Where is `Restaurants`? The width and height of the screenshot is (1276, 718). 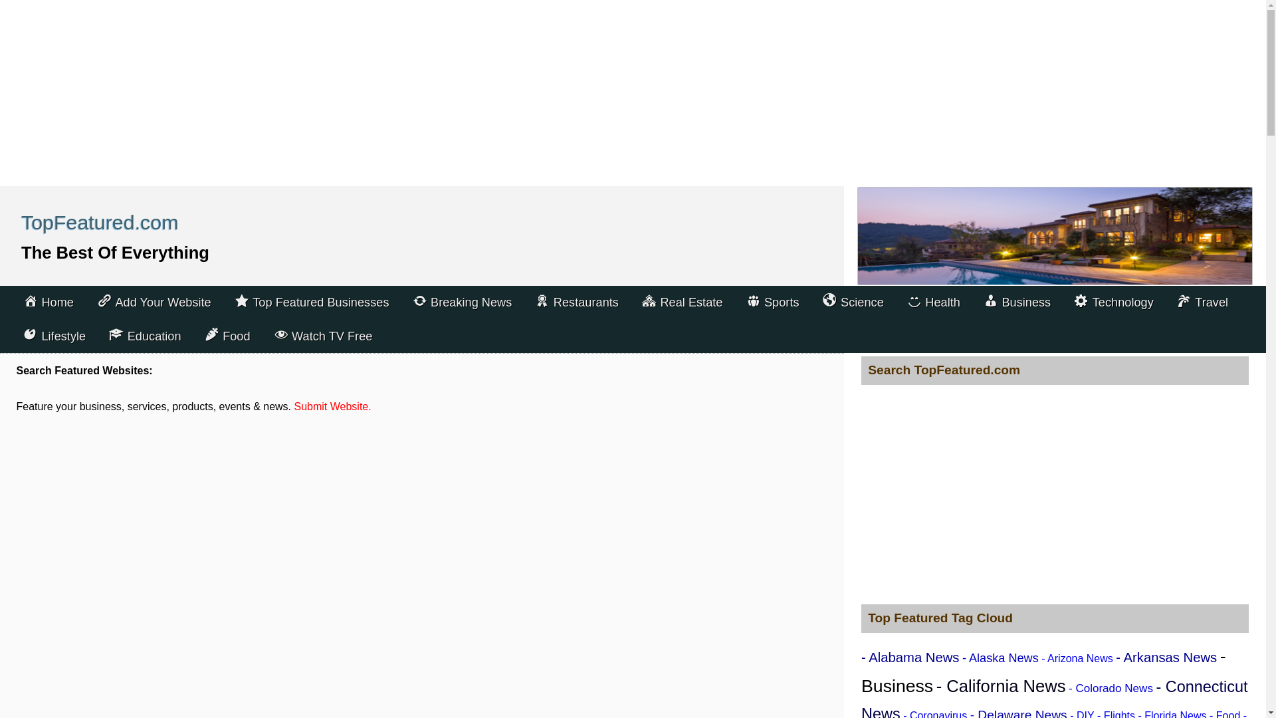
Restaurants is located at coordinates (577, 302).